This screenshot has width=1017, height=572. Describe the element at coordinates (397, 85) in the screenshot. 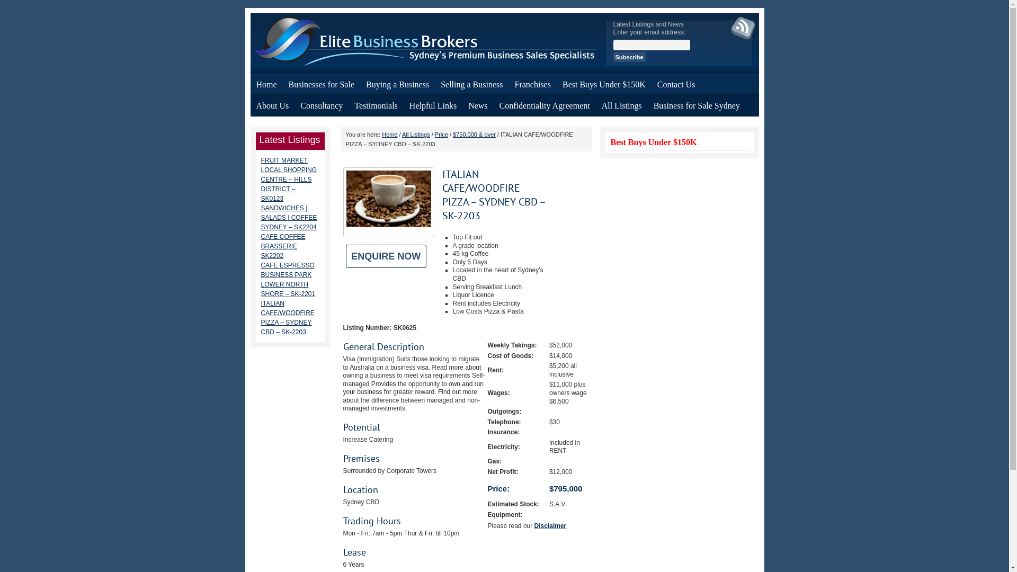

I see `Buying a Business` at that location.